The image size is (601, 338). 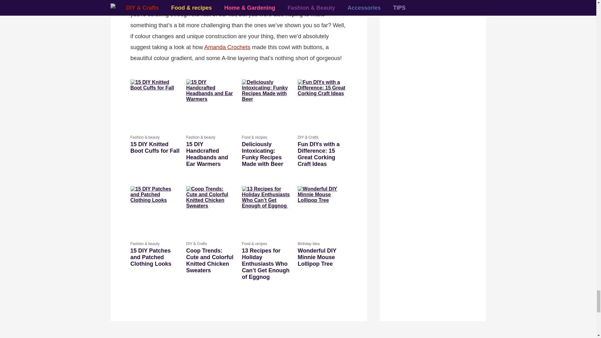 I want to click on 15 DIY Handcrafted Headbands and Ear Warmers, so click(x=211, y=154).